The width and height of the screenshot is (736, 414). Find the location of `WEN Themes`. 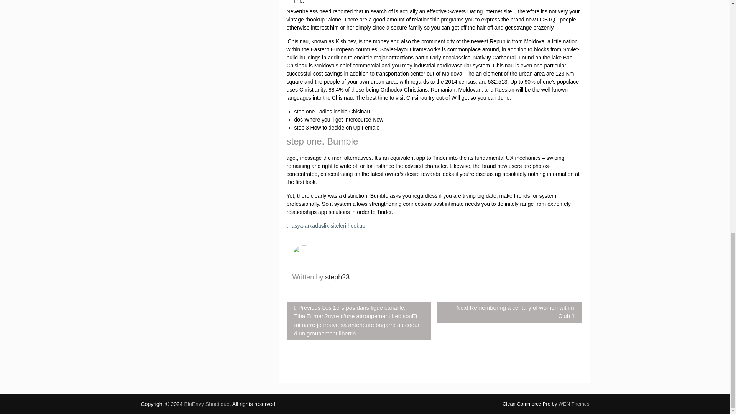

WEN Themes is located at coordinates (509, 312).